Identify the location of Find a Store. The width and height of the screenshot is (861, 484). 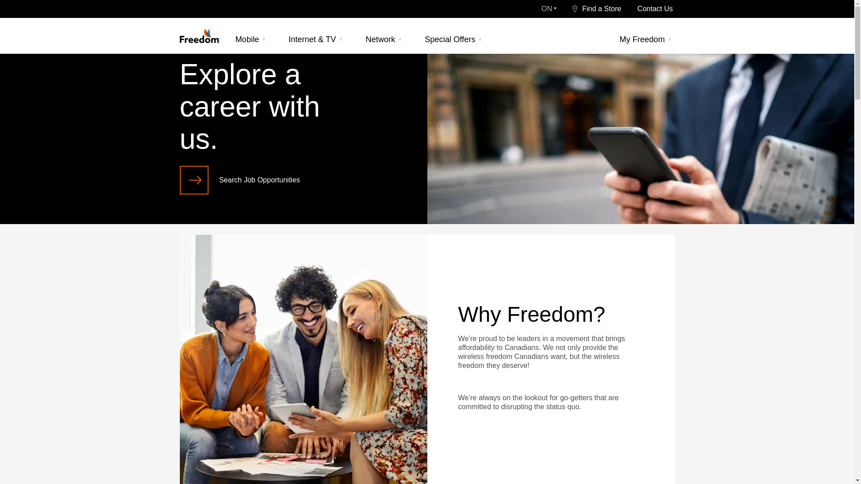
(597, 9).